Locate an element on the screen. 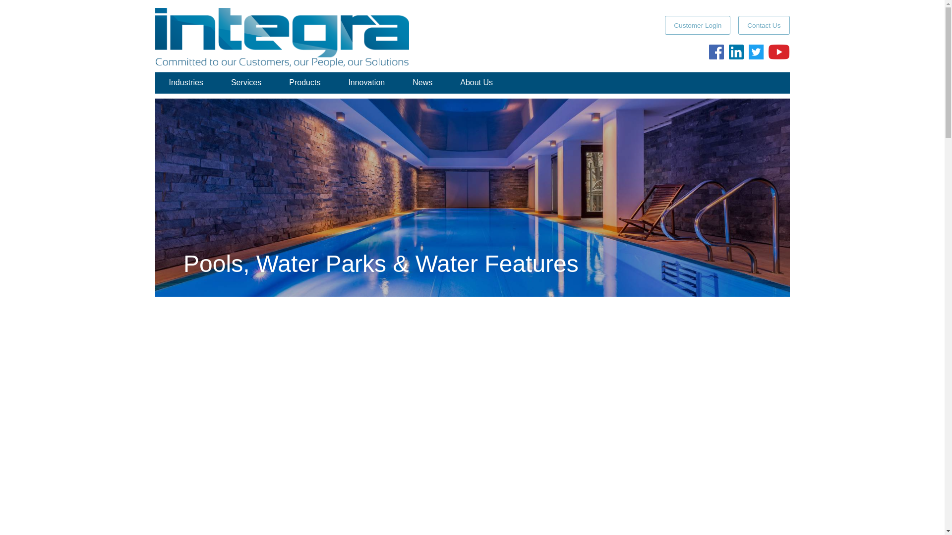  Contact Us is located at coordinates (764, 25).